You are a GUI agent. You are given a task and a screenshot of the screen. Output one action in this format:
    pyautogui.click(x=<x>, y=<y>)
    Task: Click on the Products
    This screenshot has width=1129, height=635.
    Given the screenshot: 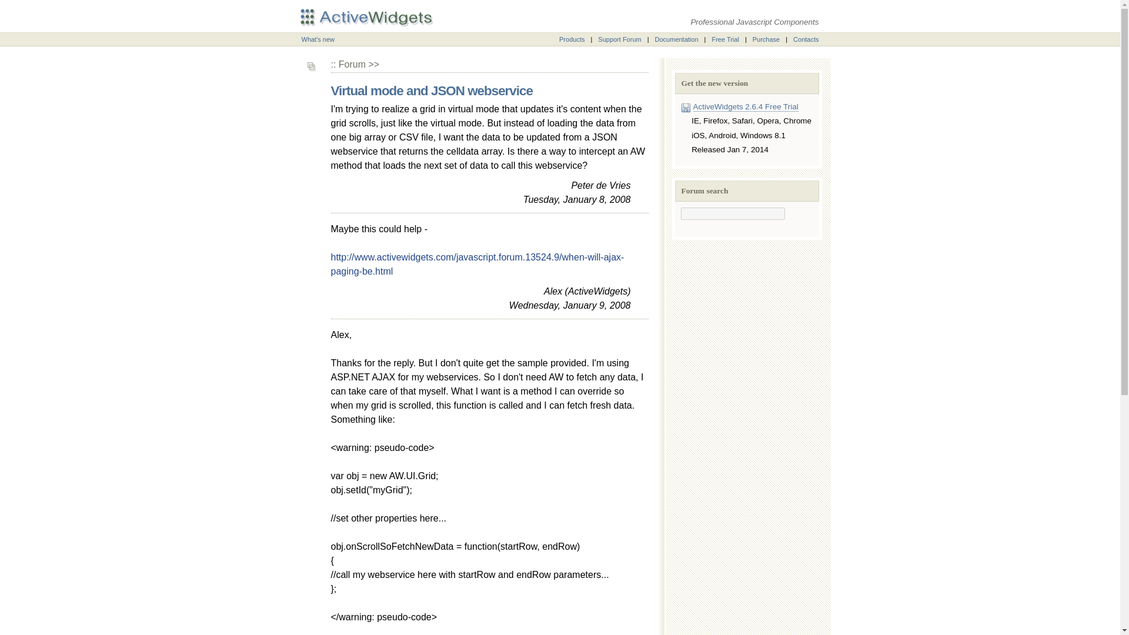 What is the action you would take?
    pyautogui.click(x=572, y=39)
    